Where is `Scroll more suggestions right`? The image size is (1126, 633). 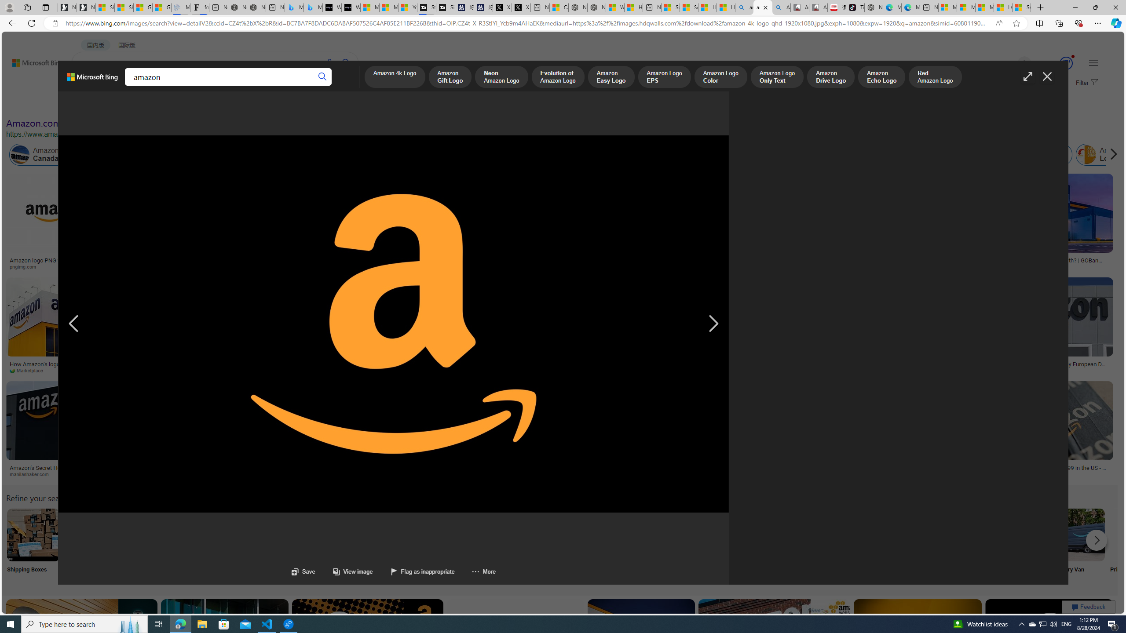 Scroll more suggestions right is located at coordinates (1097, 540).